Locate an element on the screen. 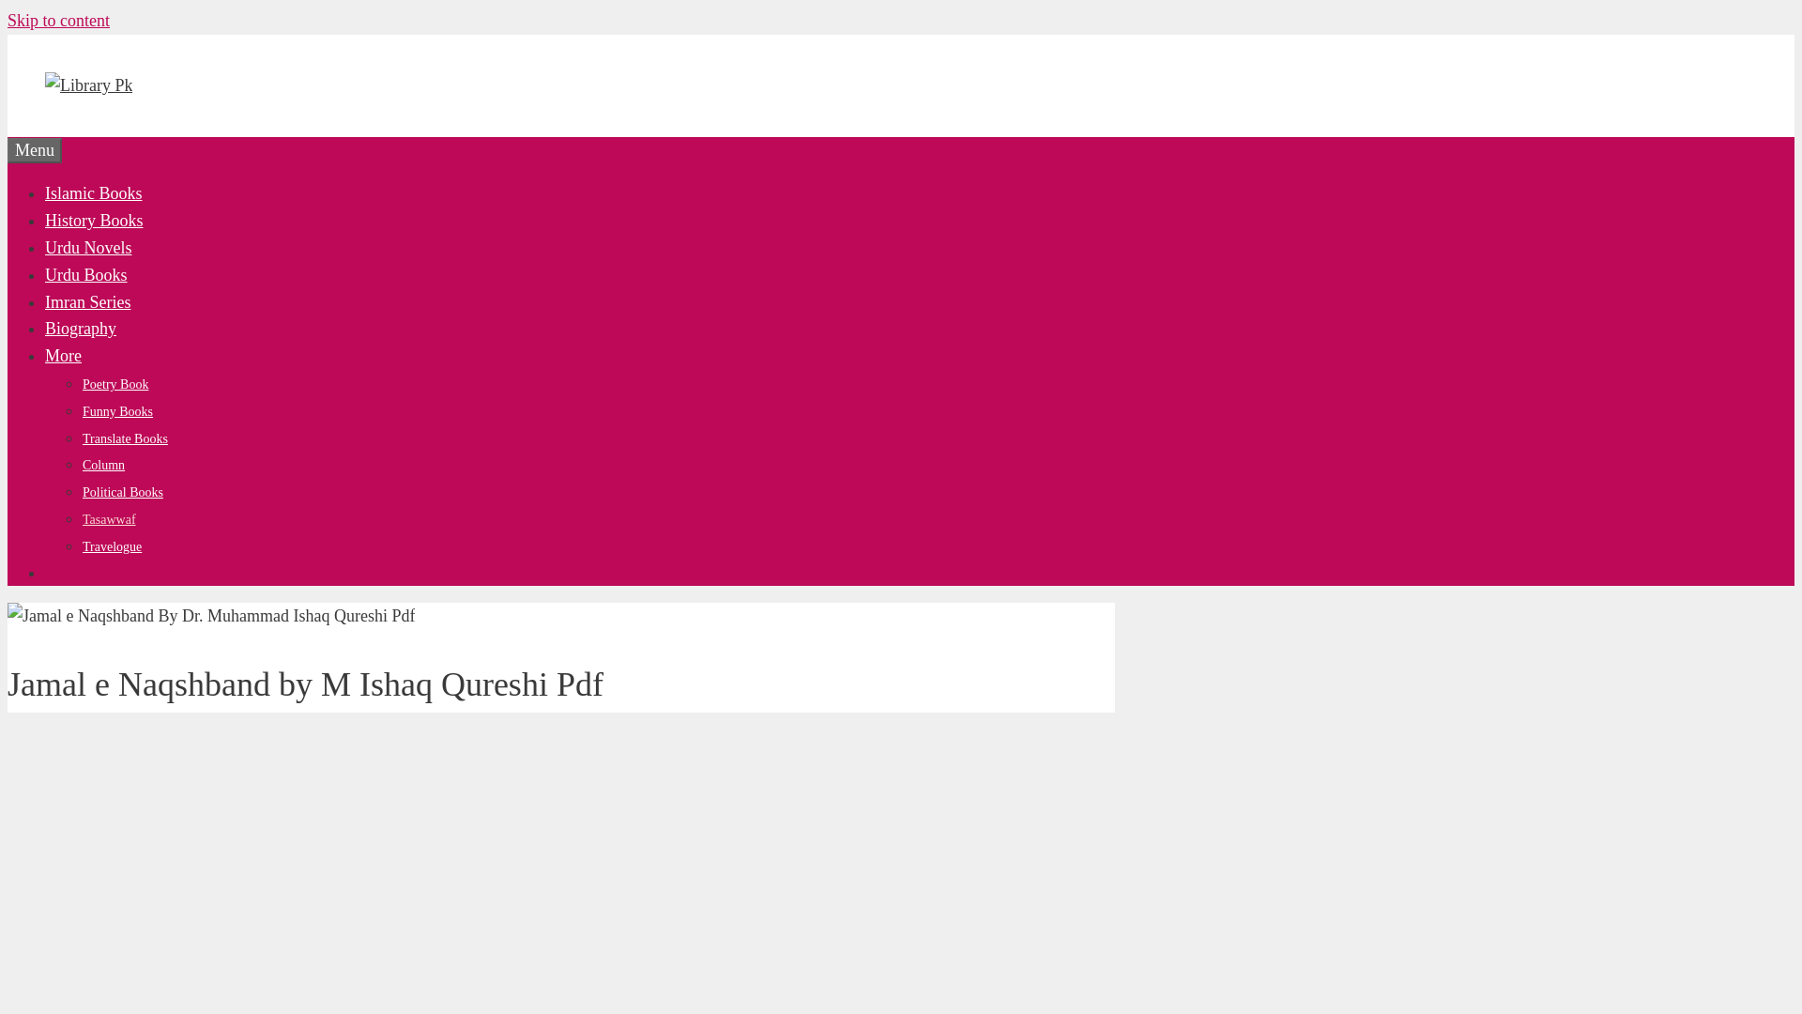  Column is located at coordinates (103, 466).